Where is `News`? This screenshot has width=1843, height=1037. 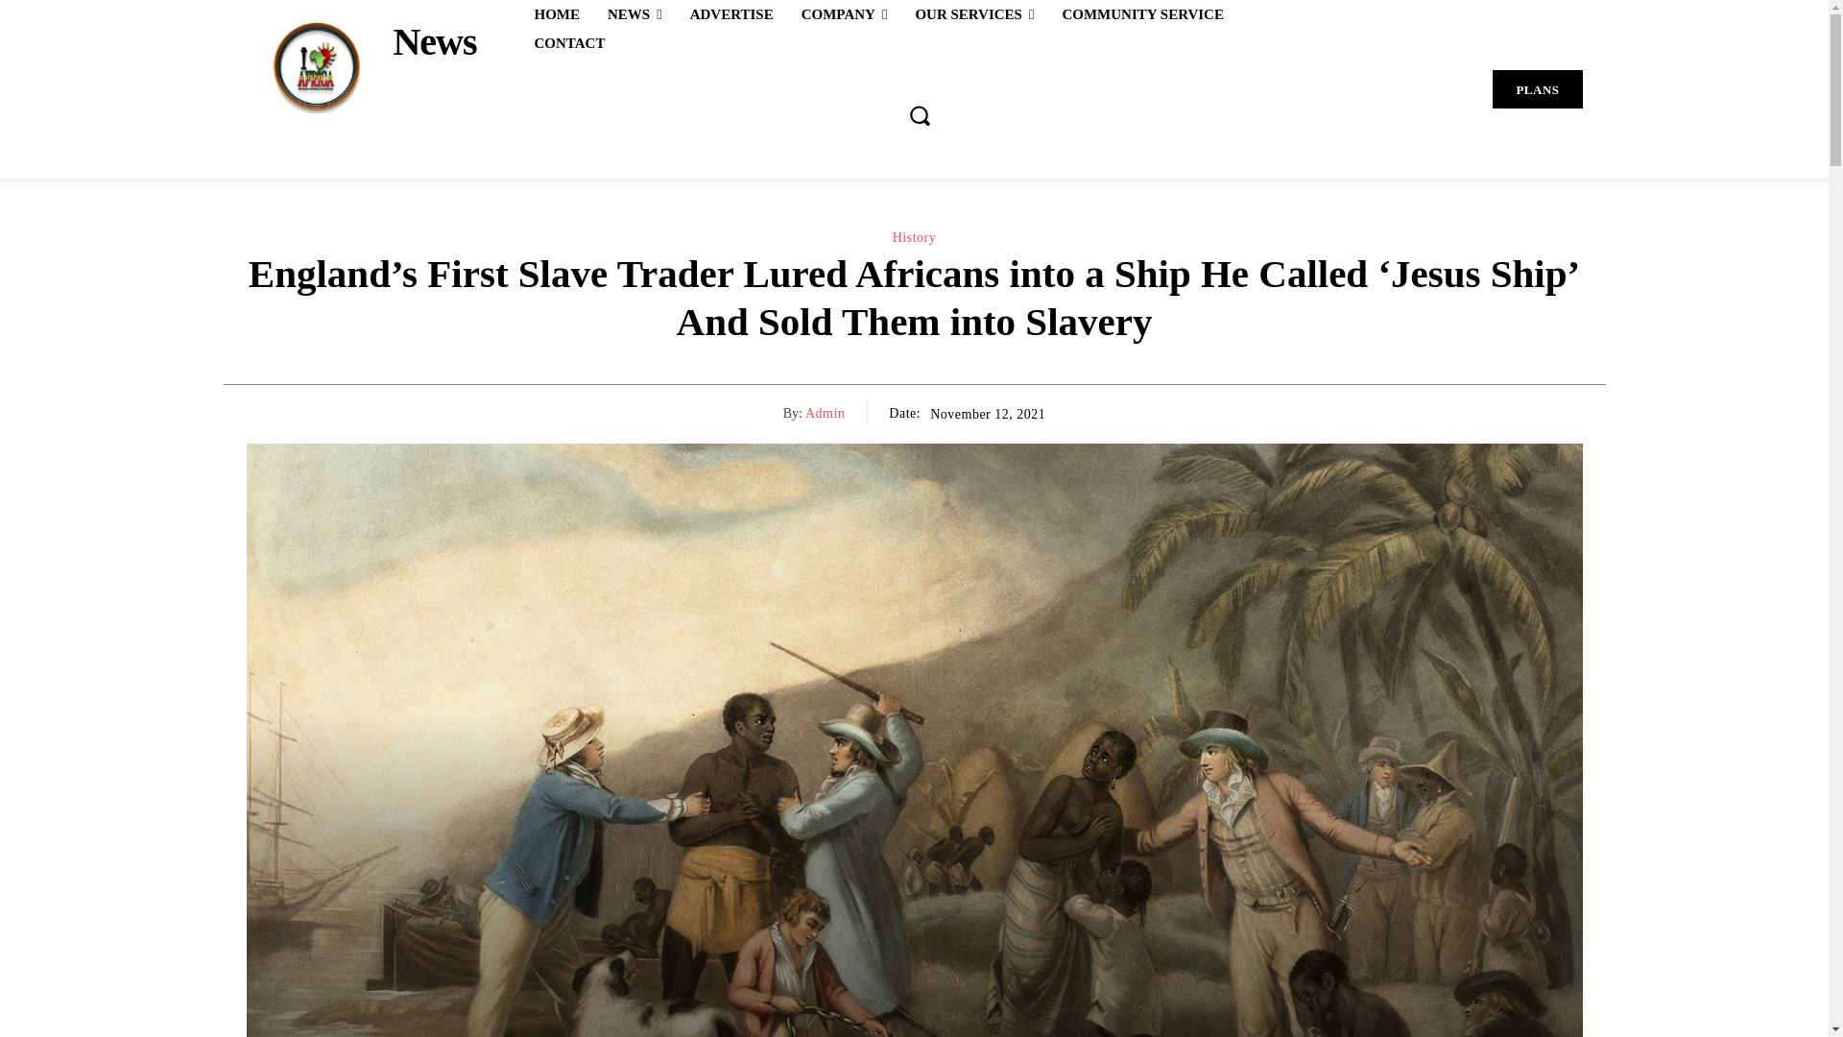
News is located at coordinates (360, 65).